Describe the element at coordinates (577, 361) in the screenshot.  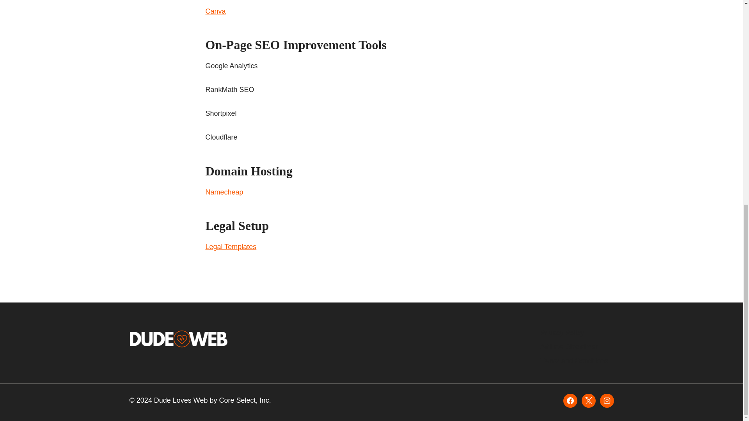
I see `Terms and Conditions` at that location.